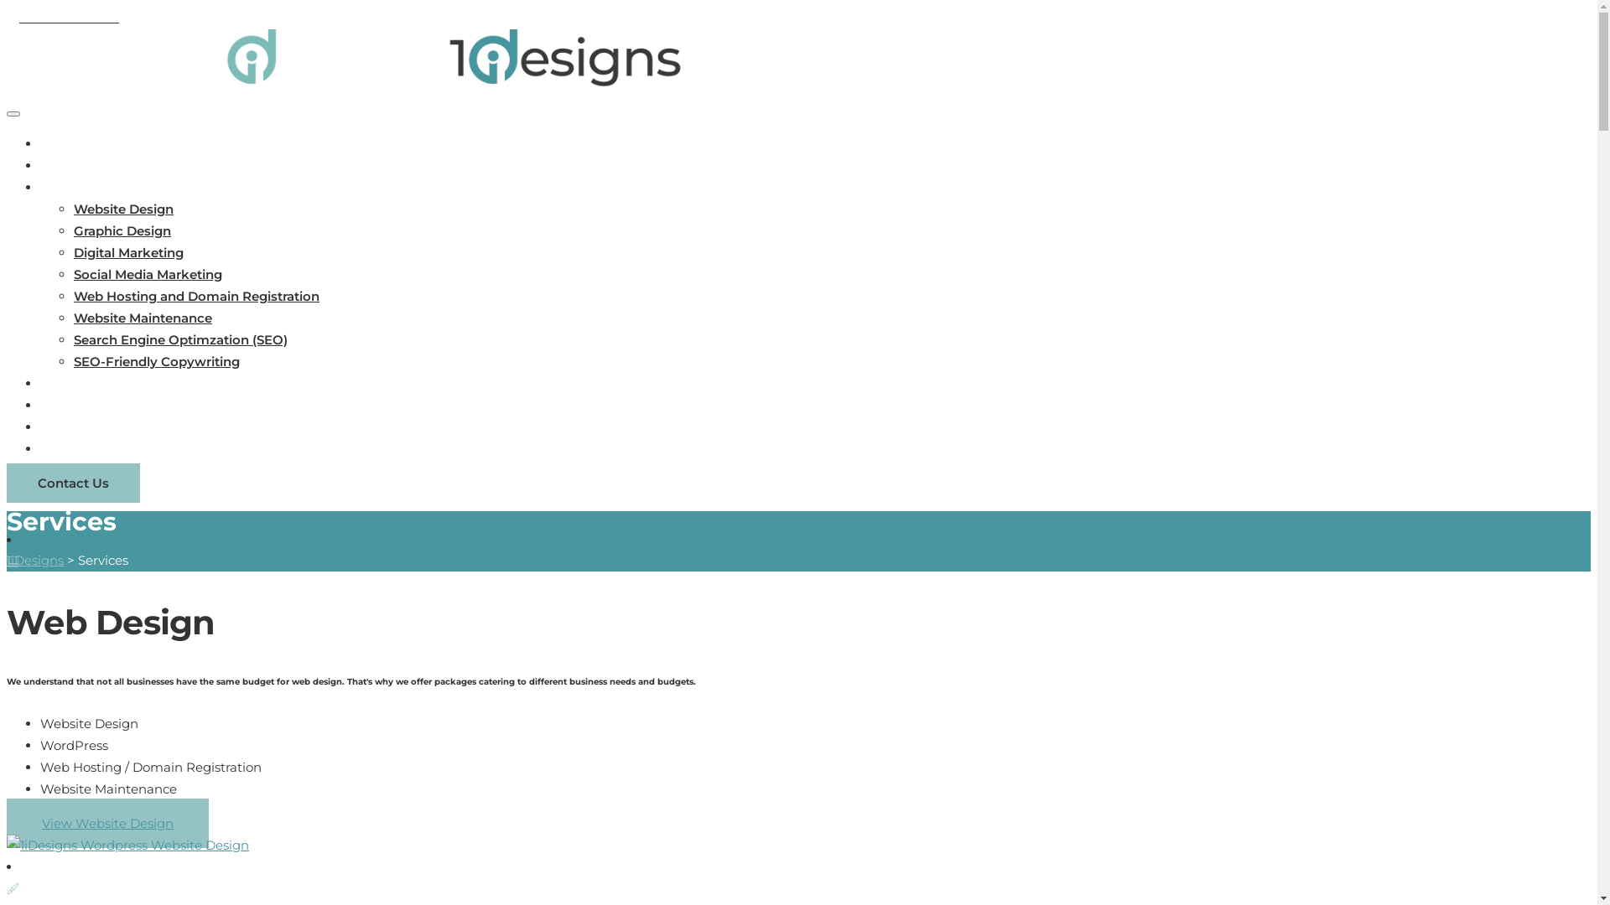 The height and width of the screenshot is (905, 1610). I want to click on About Us, so click(70, 166).